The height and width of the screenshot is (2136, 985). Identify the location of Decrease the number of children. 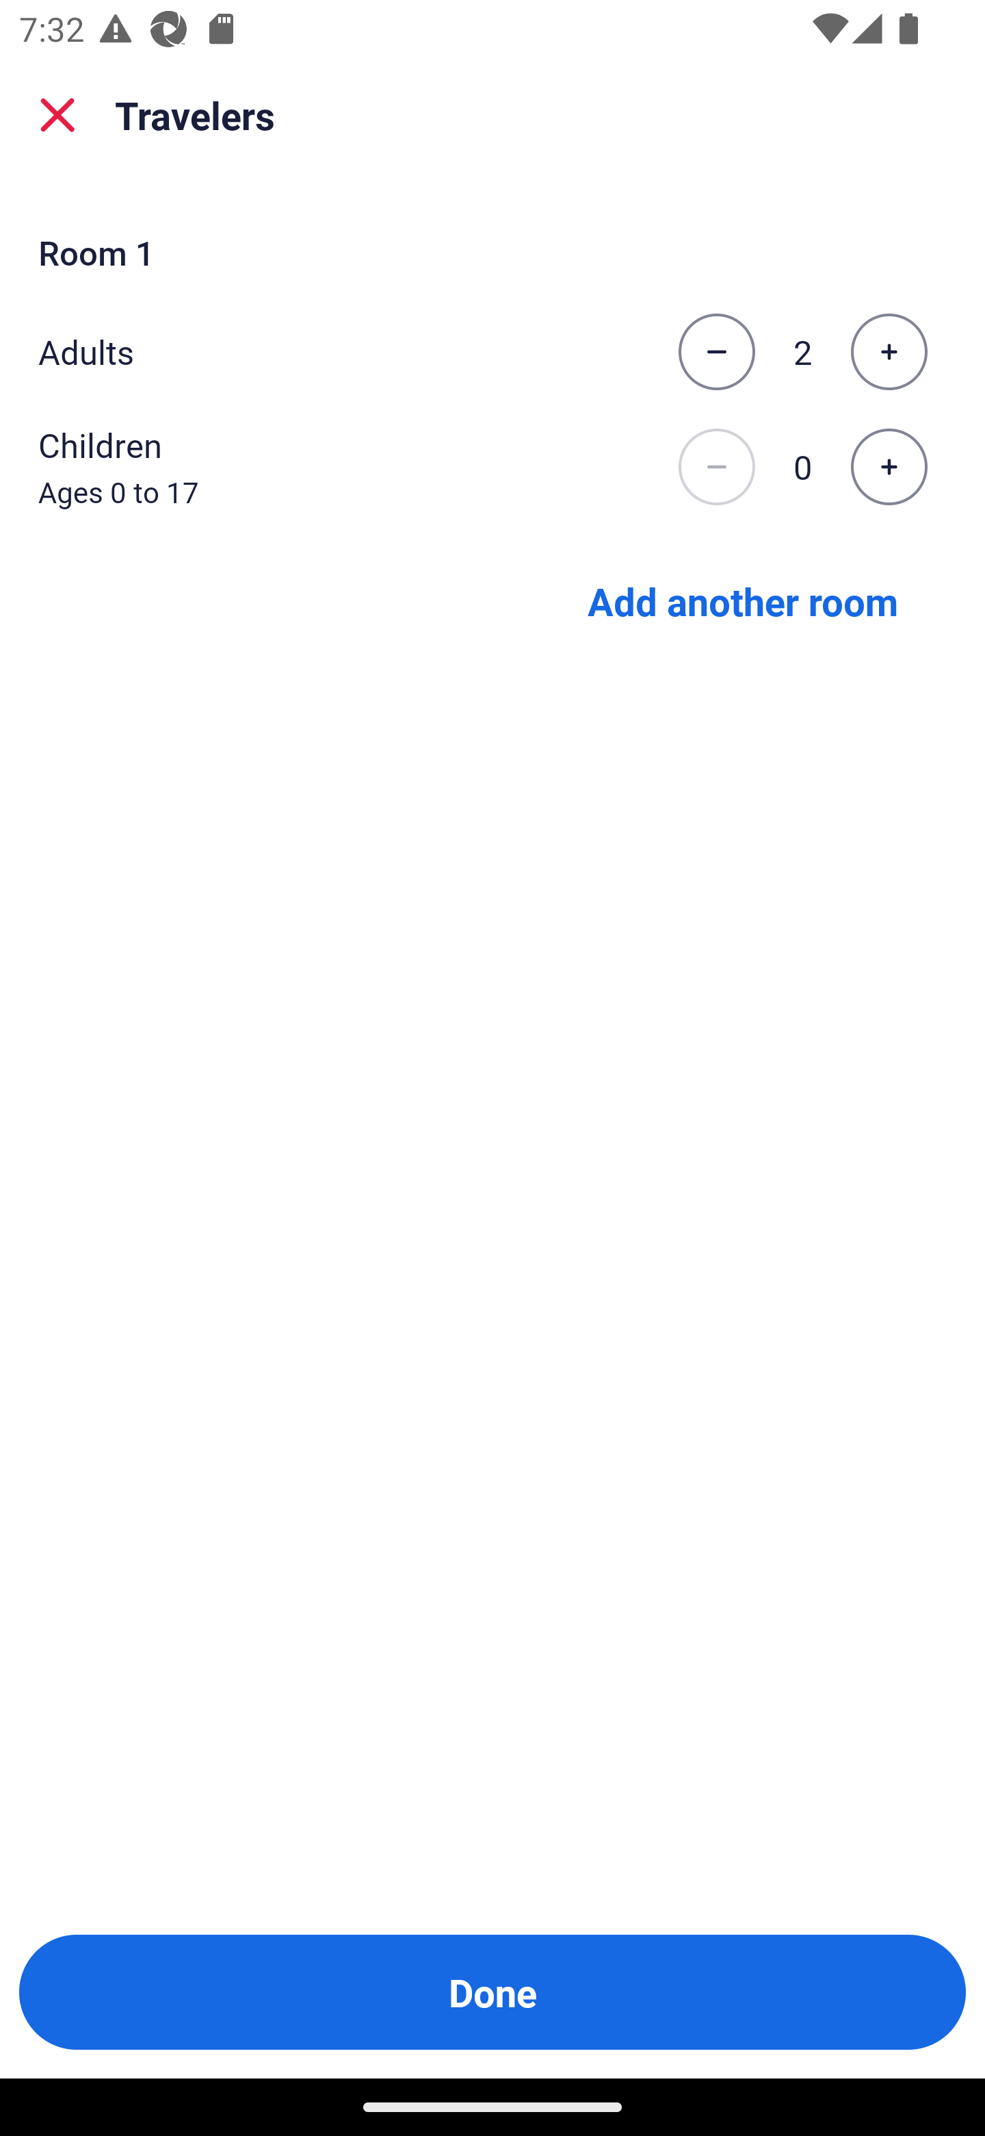
(716, 468).